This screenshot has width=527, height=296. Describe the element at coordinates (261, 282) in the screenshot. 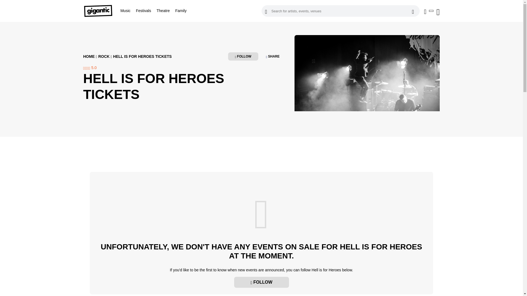

I see `FOLLOW` at that location.